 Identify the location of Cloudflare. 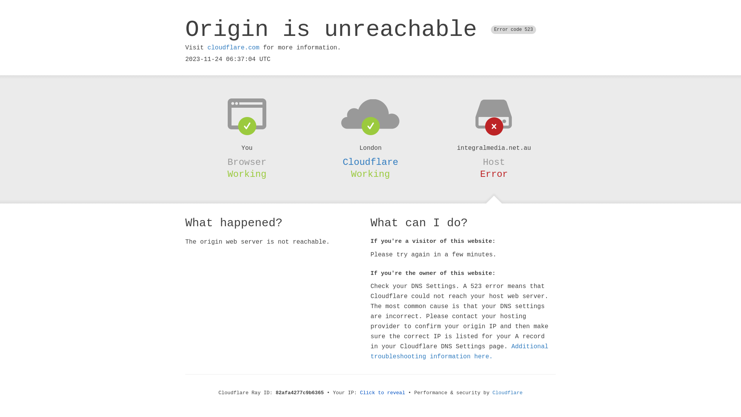
(508, 393).